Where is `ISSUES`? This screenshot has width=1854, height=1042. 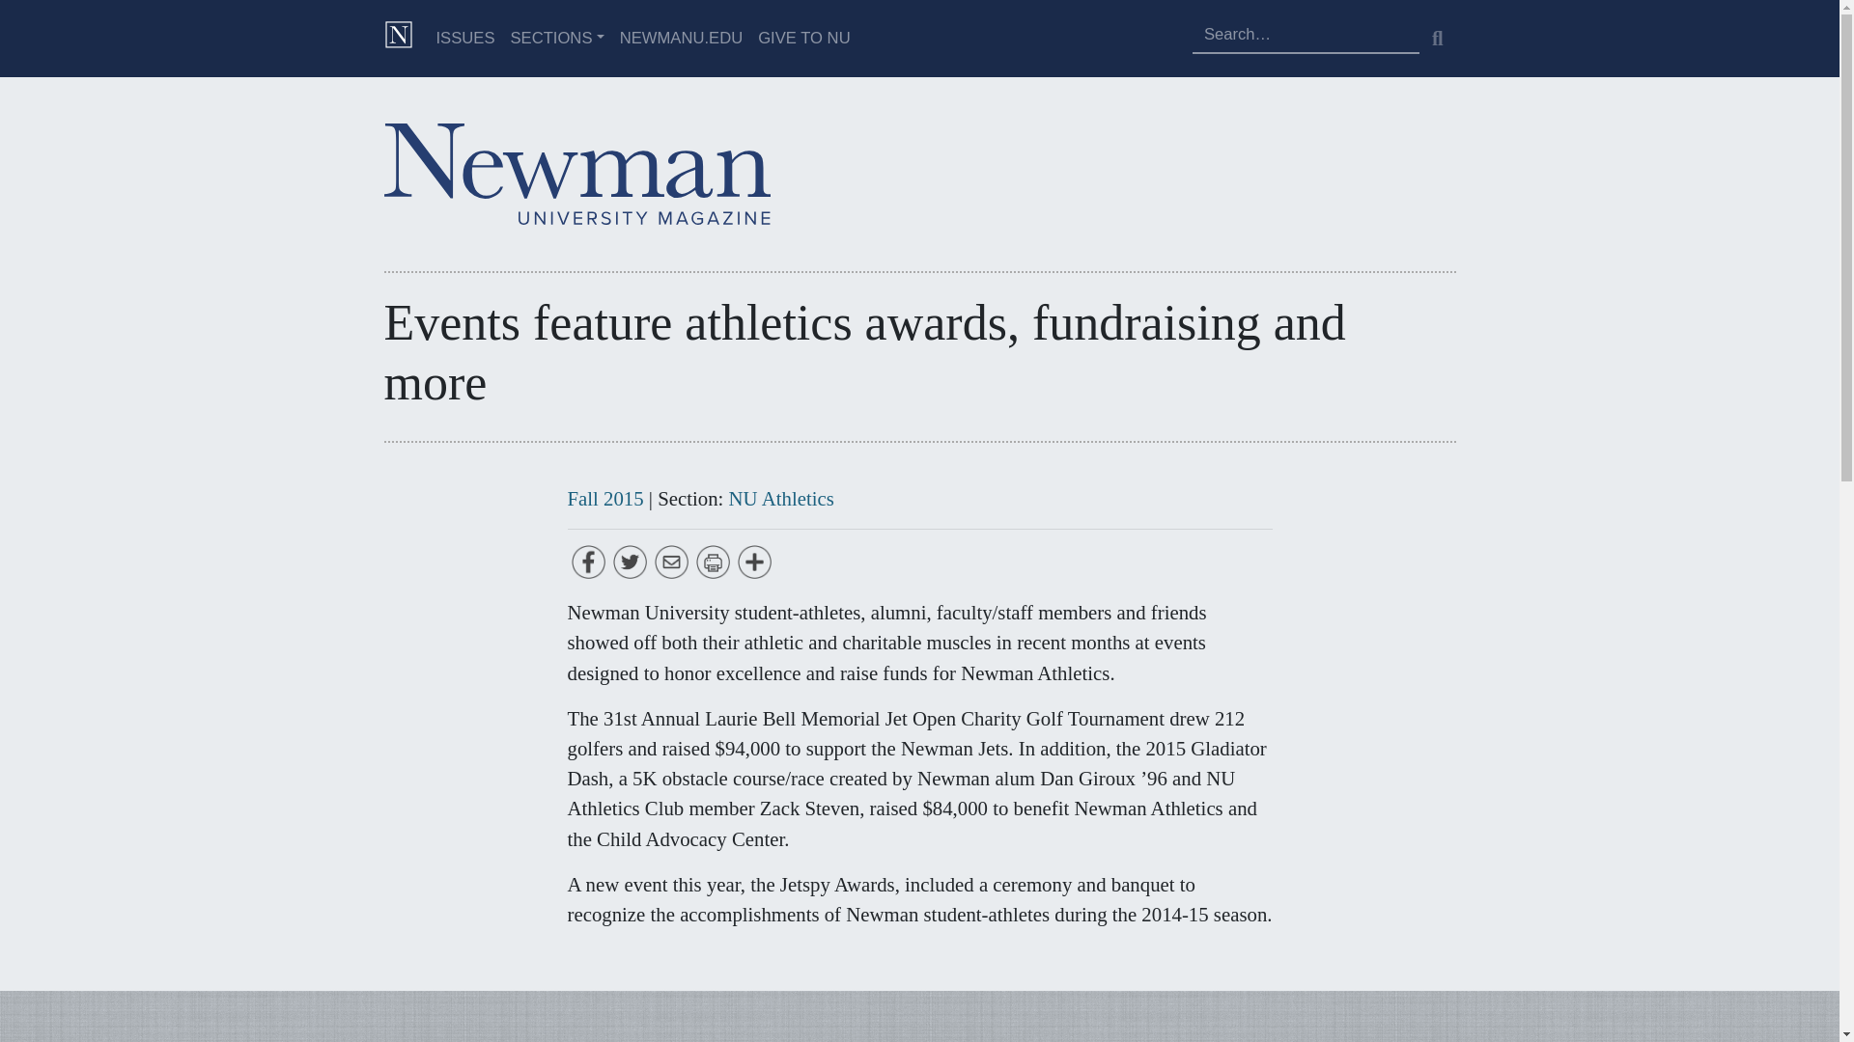 ISSUES is located at coordinates (465, 39).